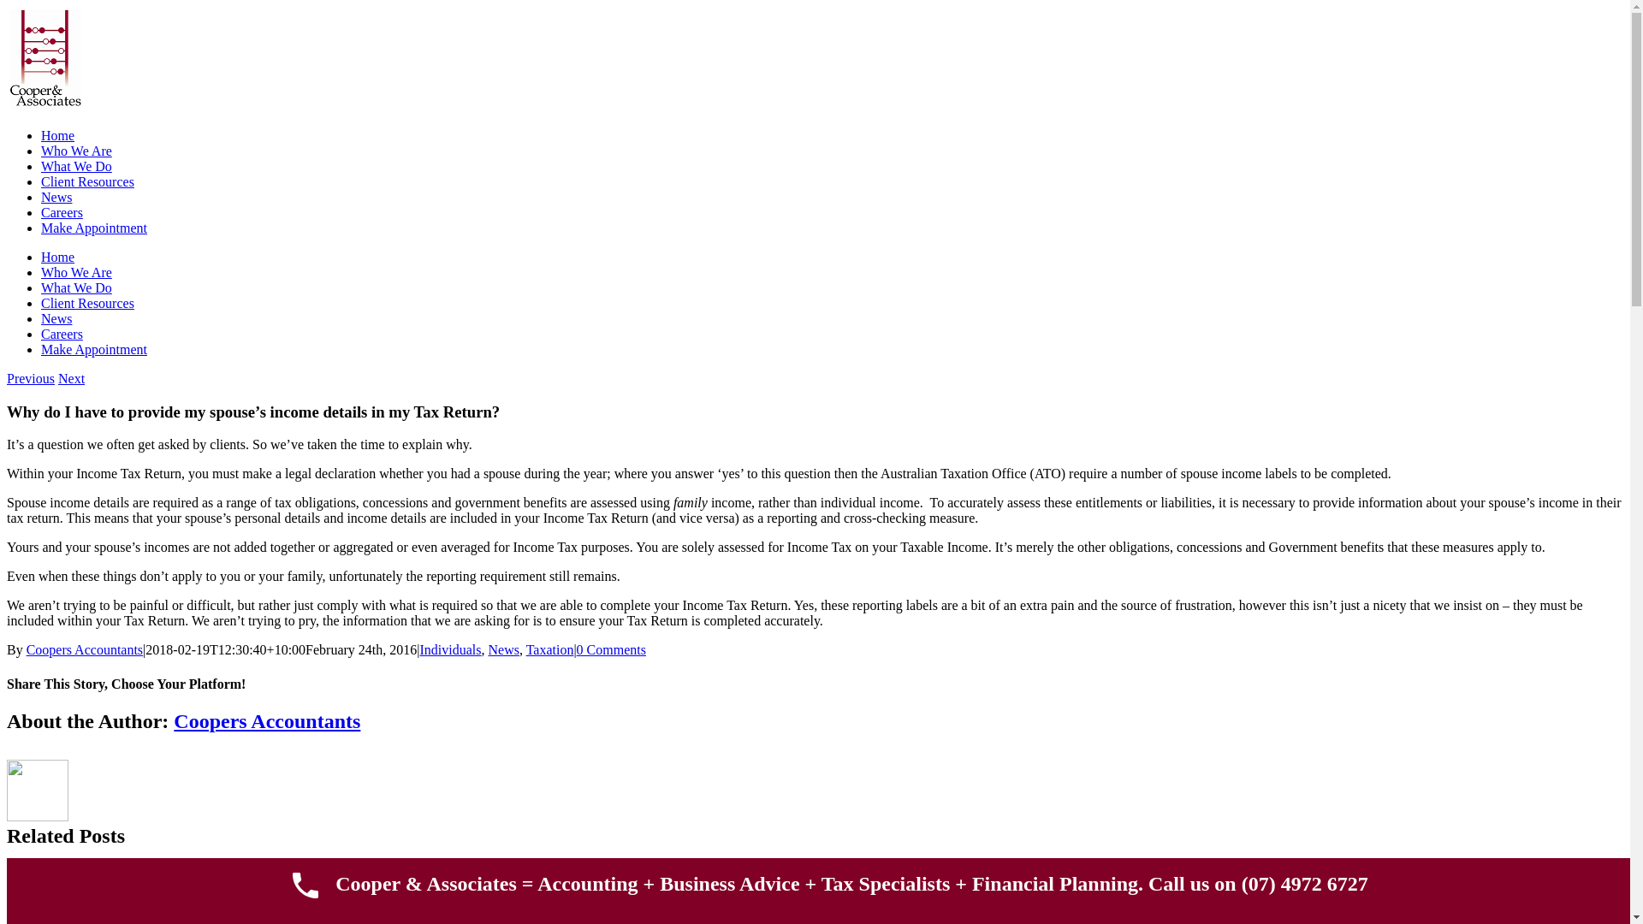  Describe the element at coordinates (267, 721) in the screenshot. I see `Coopers Accountants` at that location.